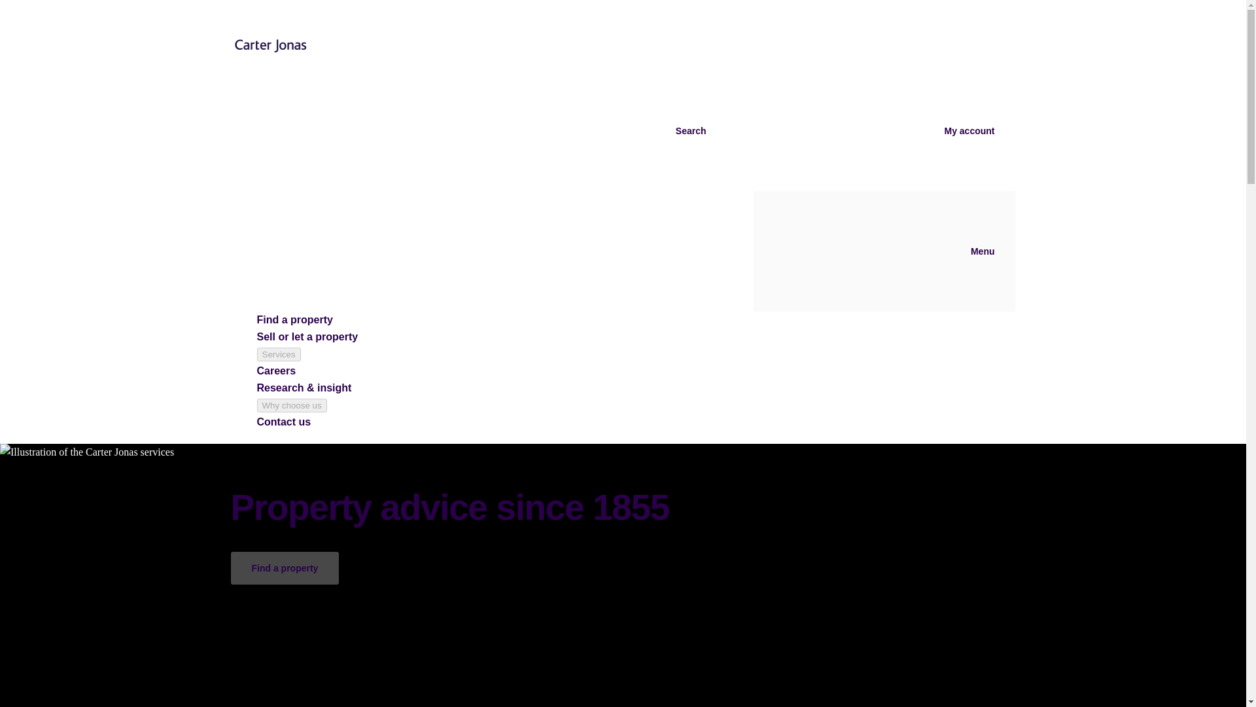  Describe the element at coordinates (307, 336) in the screenshot. I see `Sell or let a property` at that location.